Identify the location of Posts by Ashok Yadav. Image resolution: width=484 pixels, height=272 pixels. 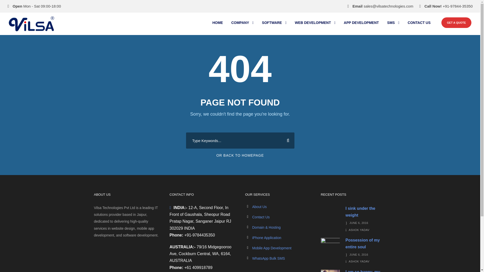
(359, 261).